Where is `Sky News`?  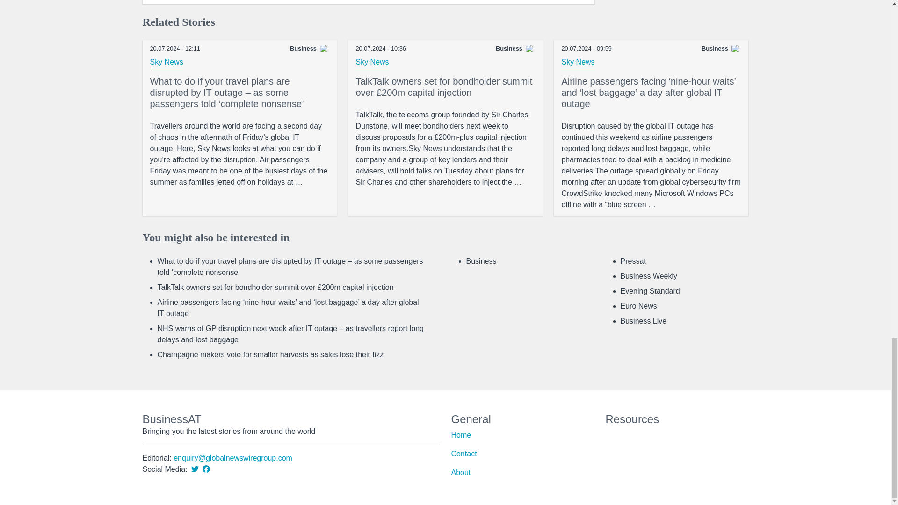
Sky News is located at coordinates (167, 62).